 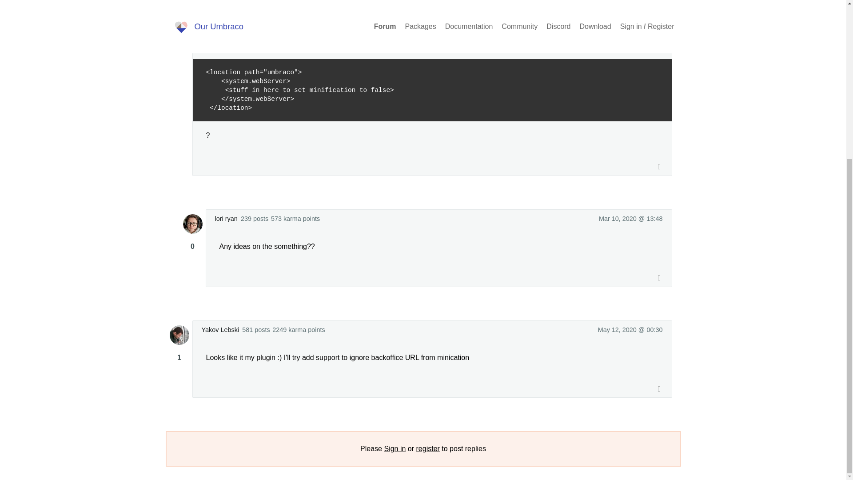 What do you see at coordinates (427, 449) in the screenshot?
I see `register` at bounding box center [427, 449].